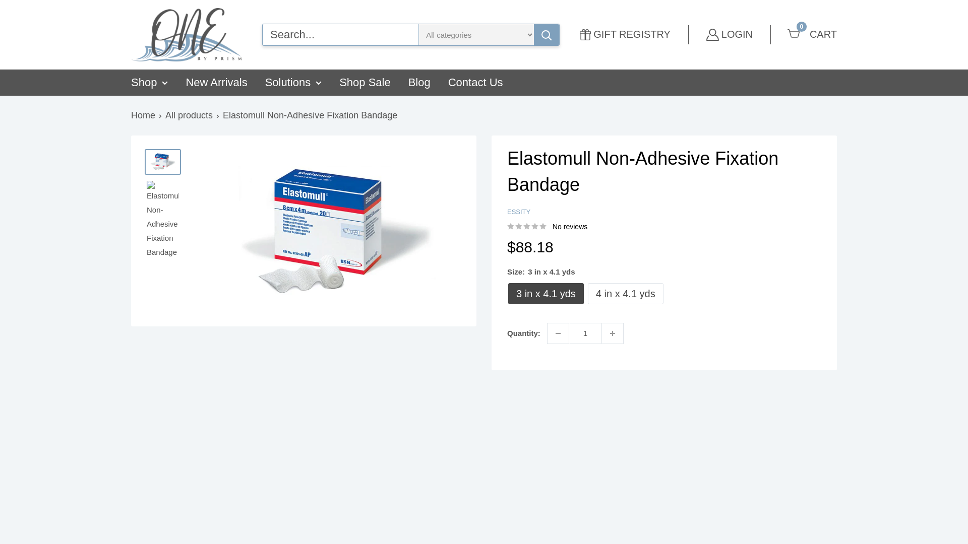  Describe the element at coordinates (546, 293) in the screenshot. I see `Increase quantity by 1` at that location.